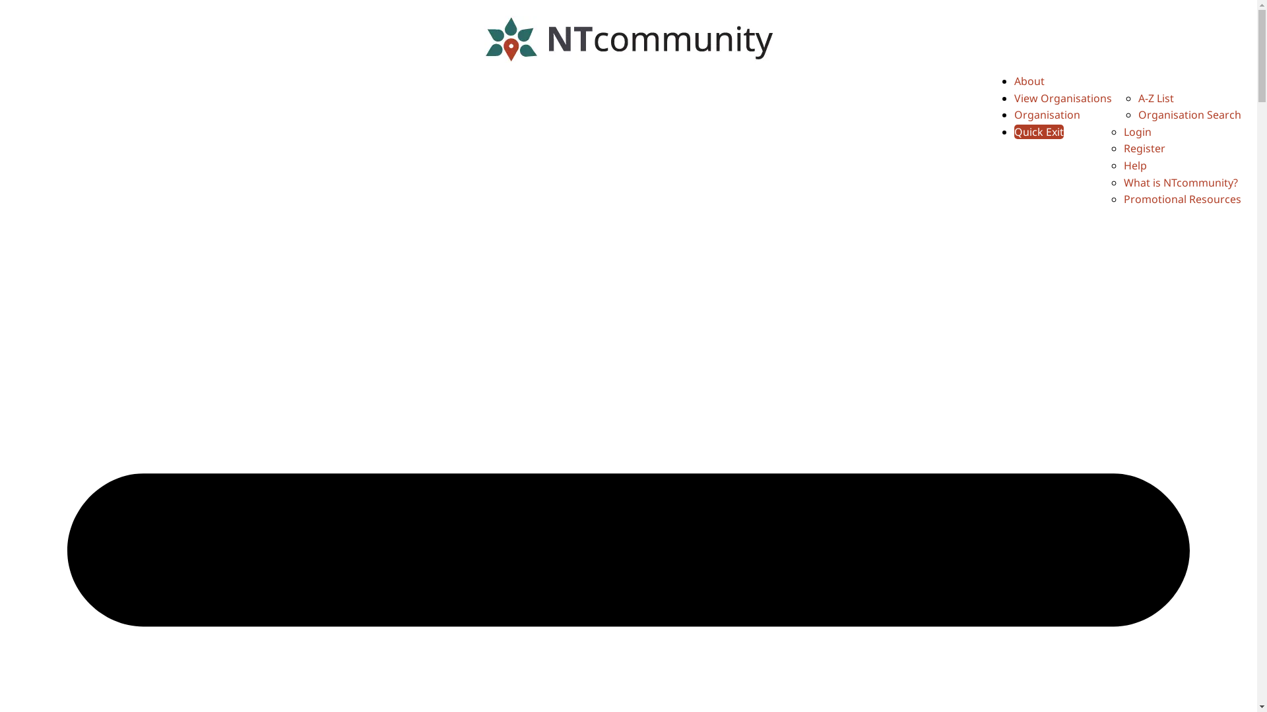  Describe the element at coordinates (1156, 98) in the screenshot. I see `A-Z List` at that location.